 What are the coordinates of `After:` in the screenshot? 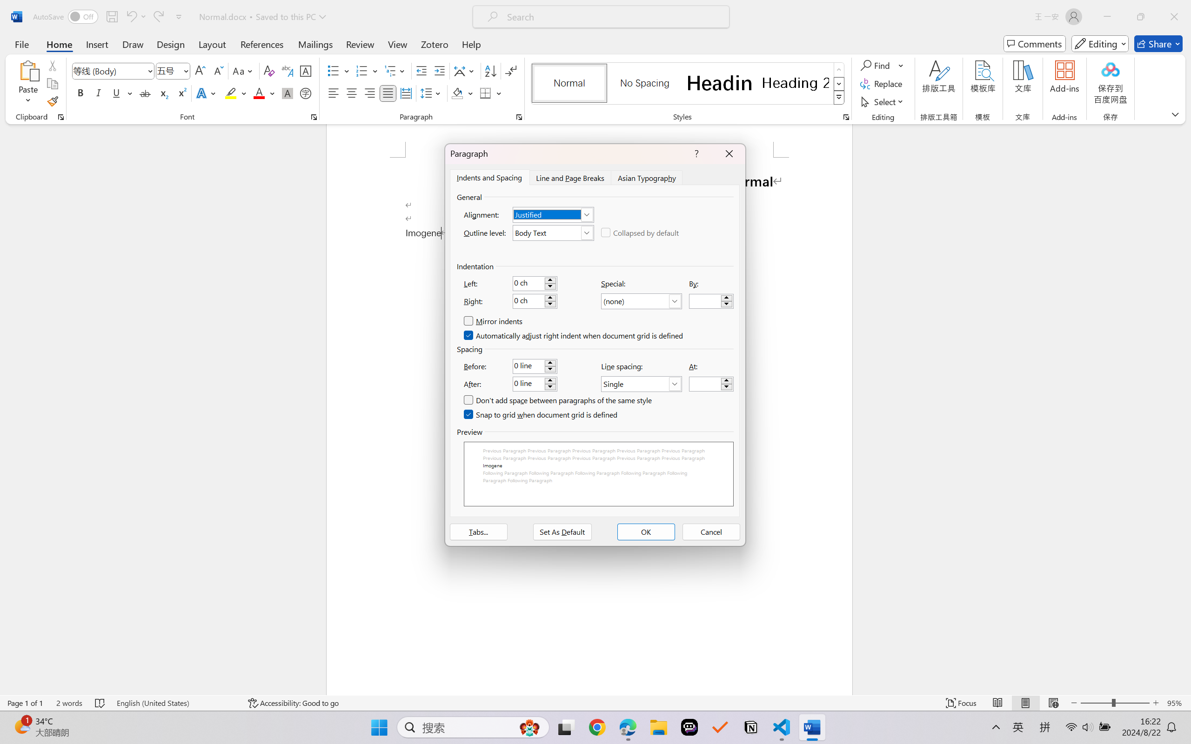 It's located at (535, 384).